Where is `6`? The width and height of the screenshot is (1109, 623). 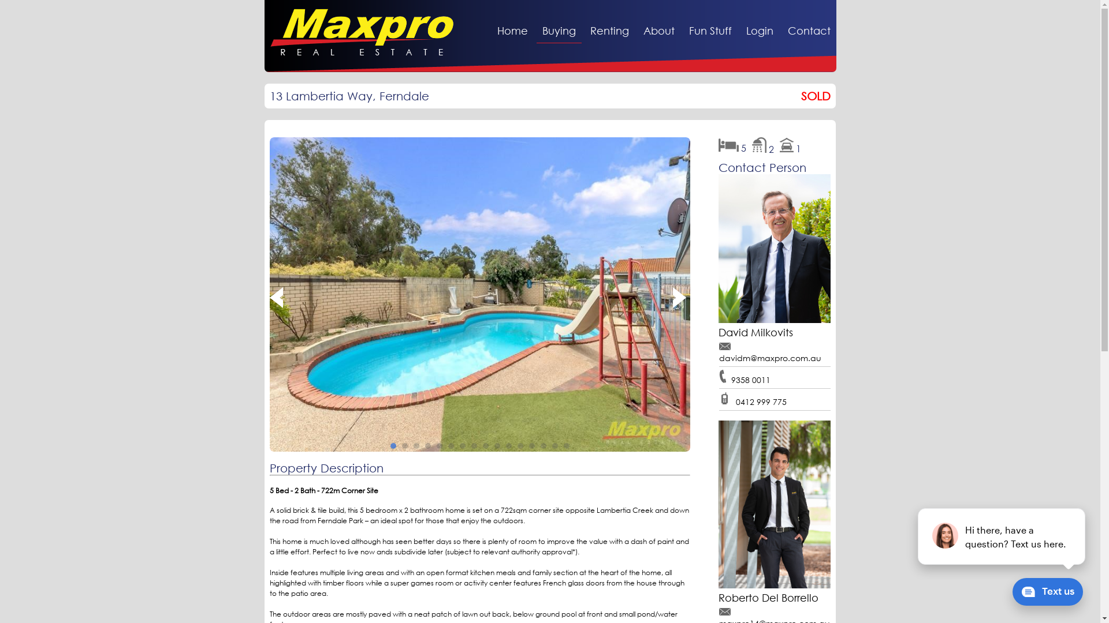 6 is located at coordinates (451, 446).